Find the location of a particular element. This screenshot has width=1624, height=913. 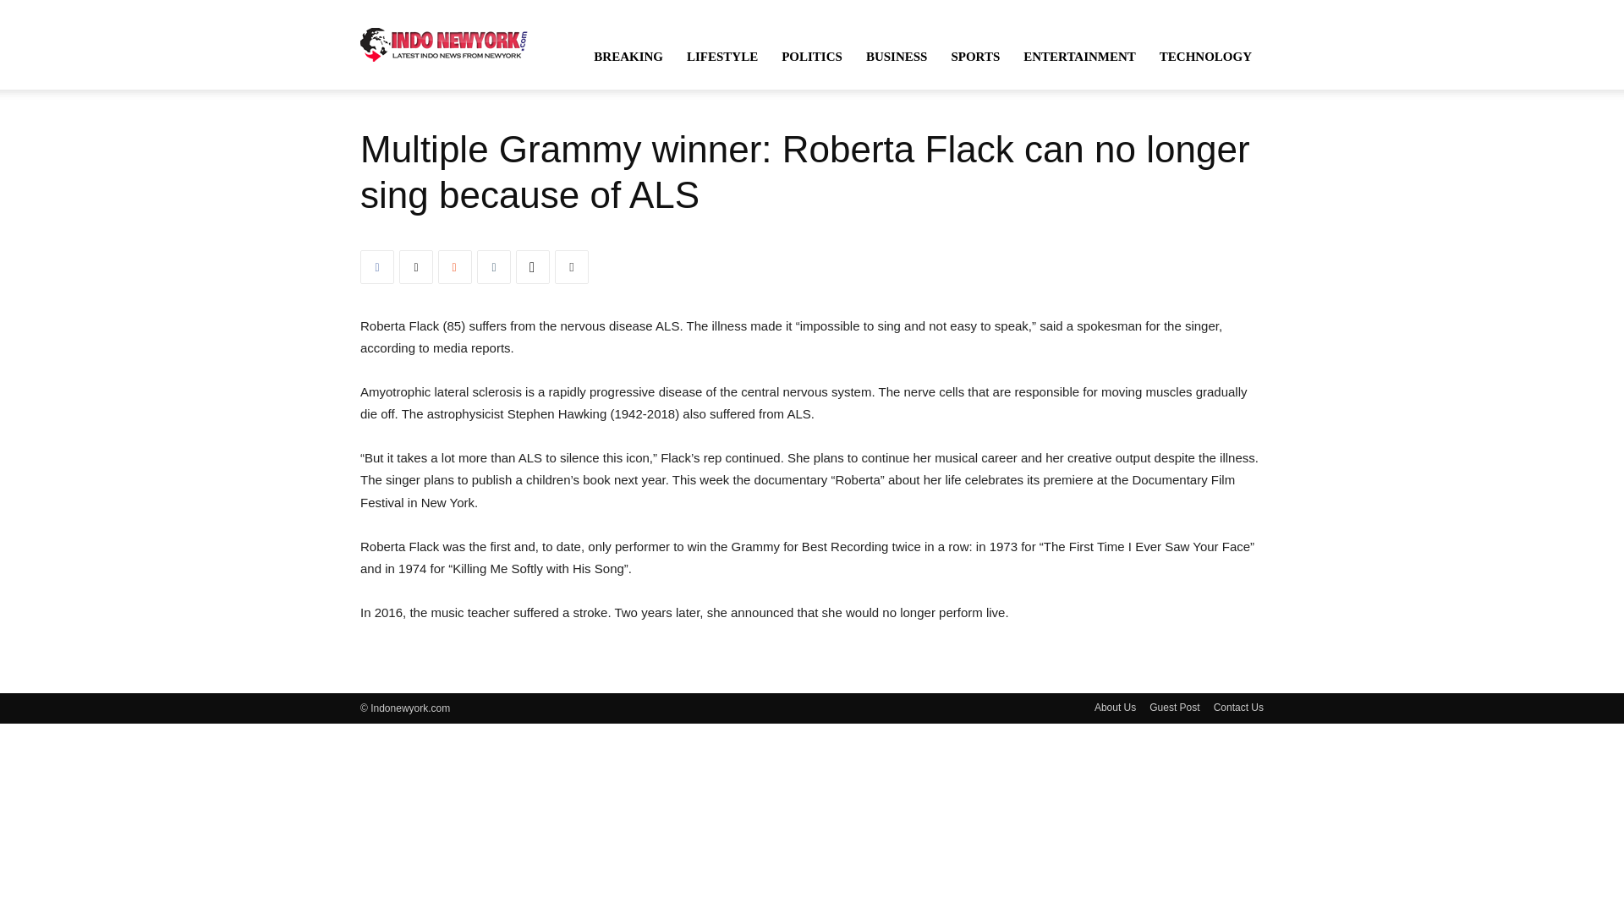

Contact Us is located at coordinates (1238, 707).